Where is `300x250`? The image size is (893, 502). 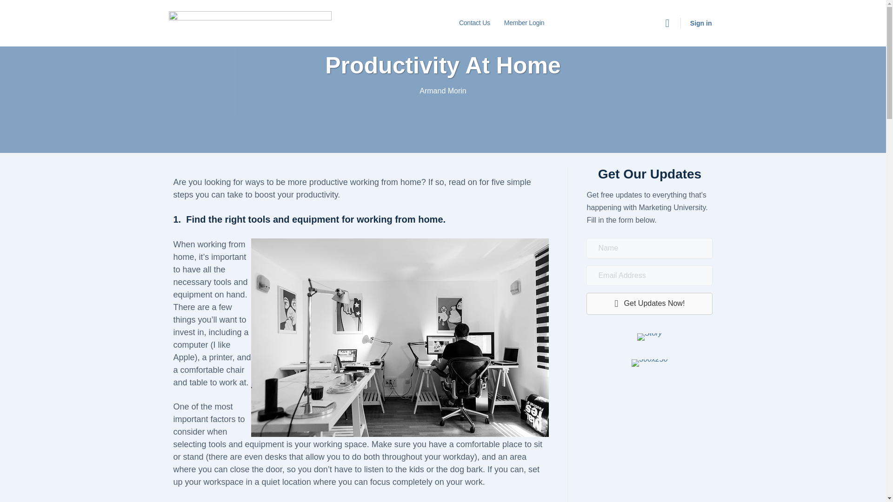 300x250 is located at coordinates (649, 363).